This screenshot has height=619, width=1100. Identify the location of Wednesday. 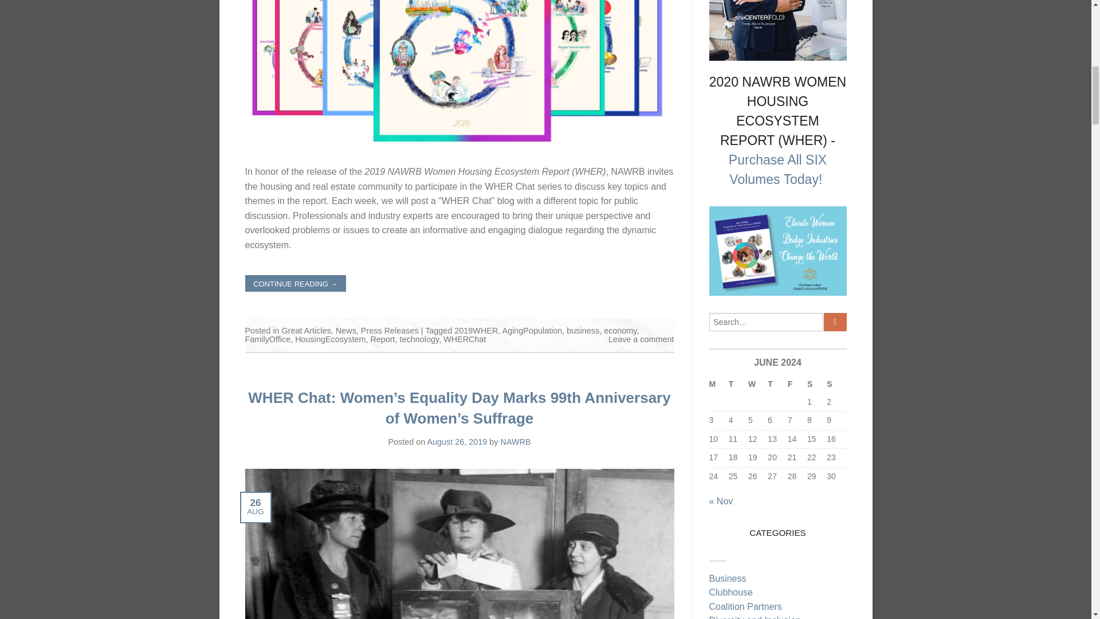
(757, 384).